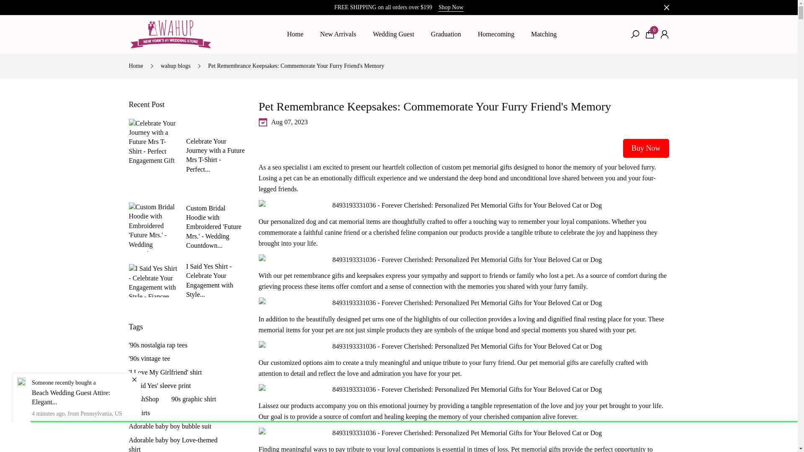 The width and height of the screenshot is (804, 452). What do you see at coordinates (650, 34) in the screenshot?
I see `0` at bounding box center [650, 34].